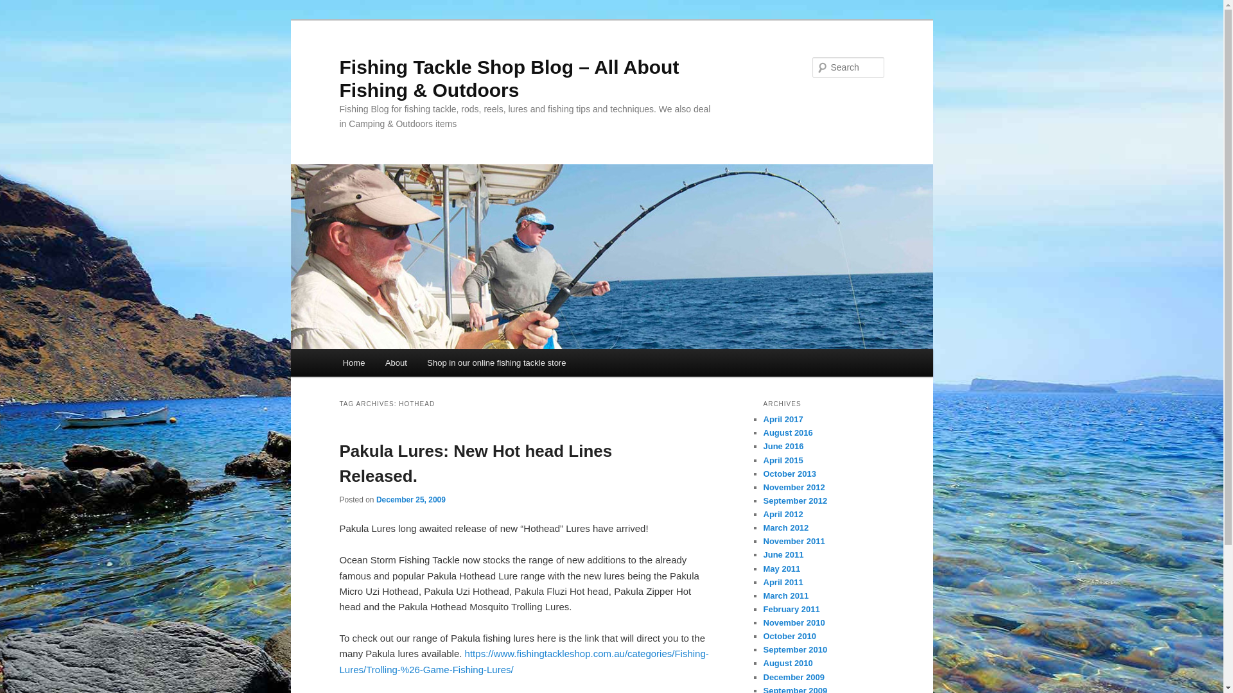 This screenshot has width=1233, height=693. I want to click on November 2012, so click(794, 488).